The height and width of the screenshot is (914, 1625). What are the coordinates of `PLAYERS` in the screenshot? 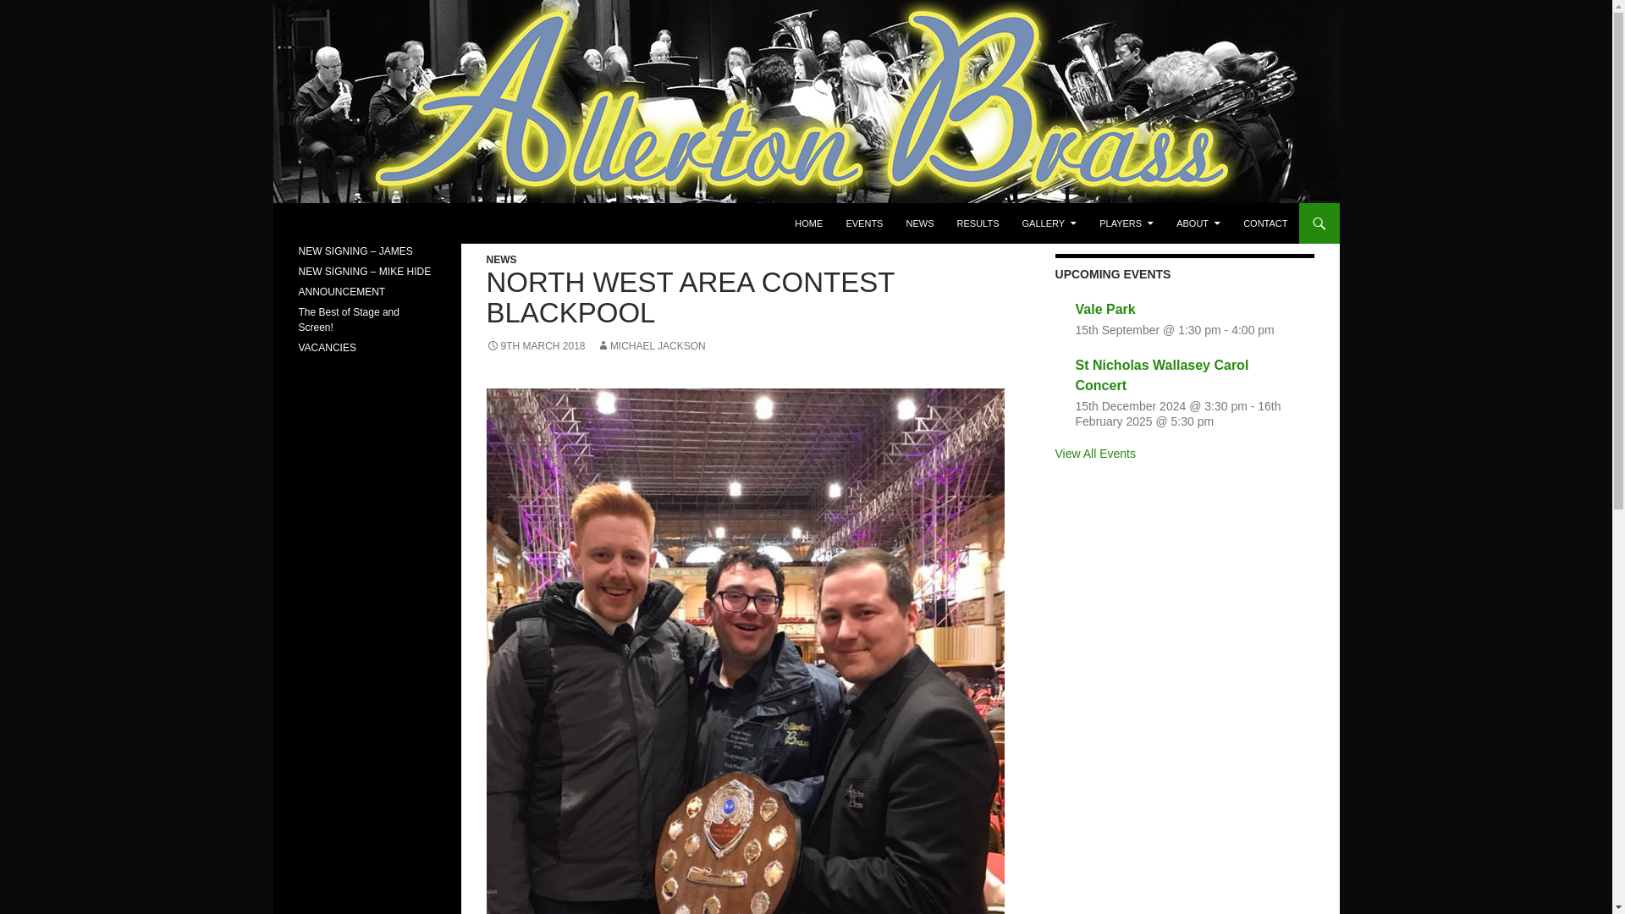 It's located at (1126, 223).